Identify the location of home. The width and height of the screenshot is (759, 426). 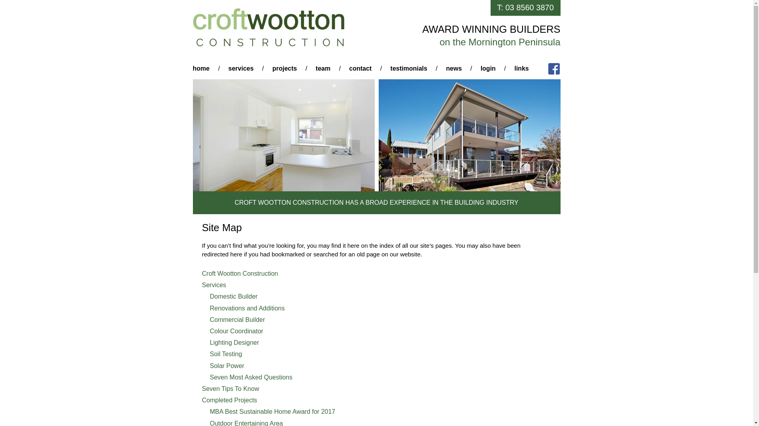
(202, 69).